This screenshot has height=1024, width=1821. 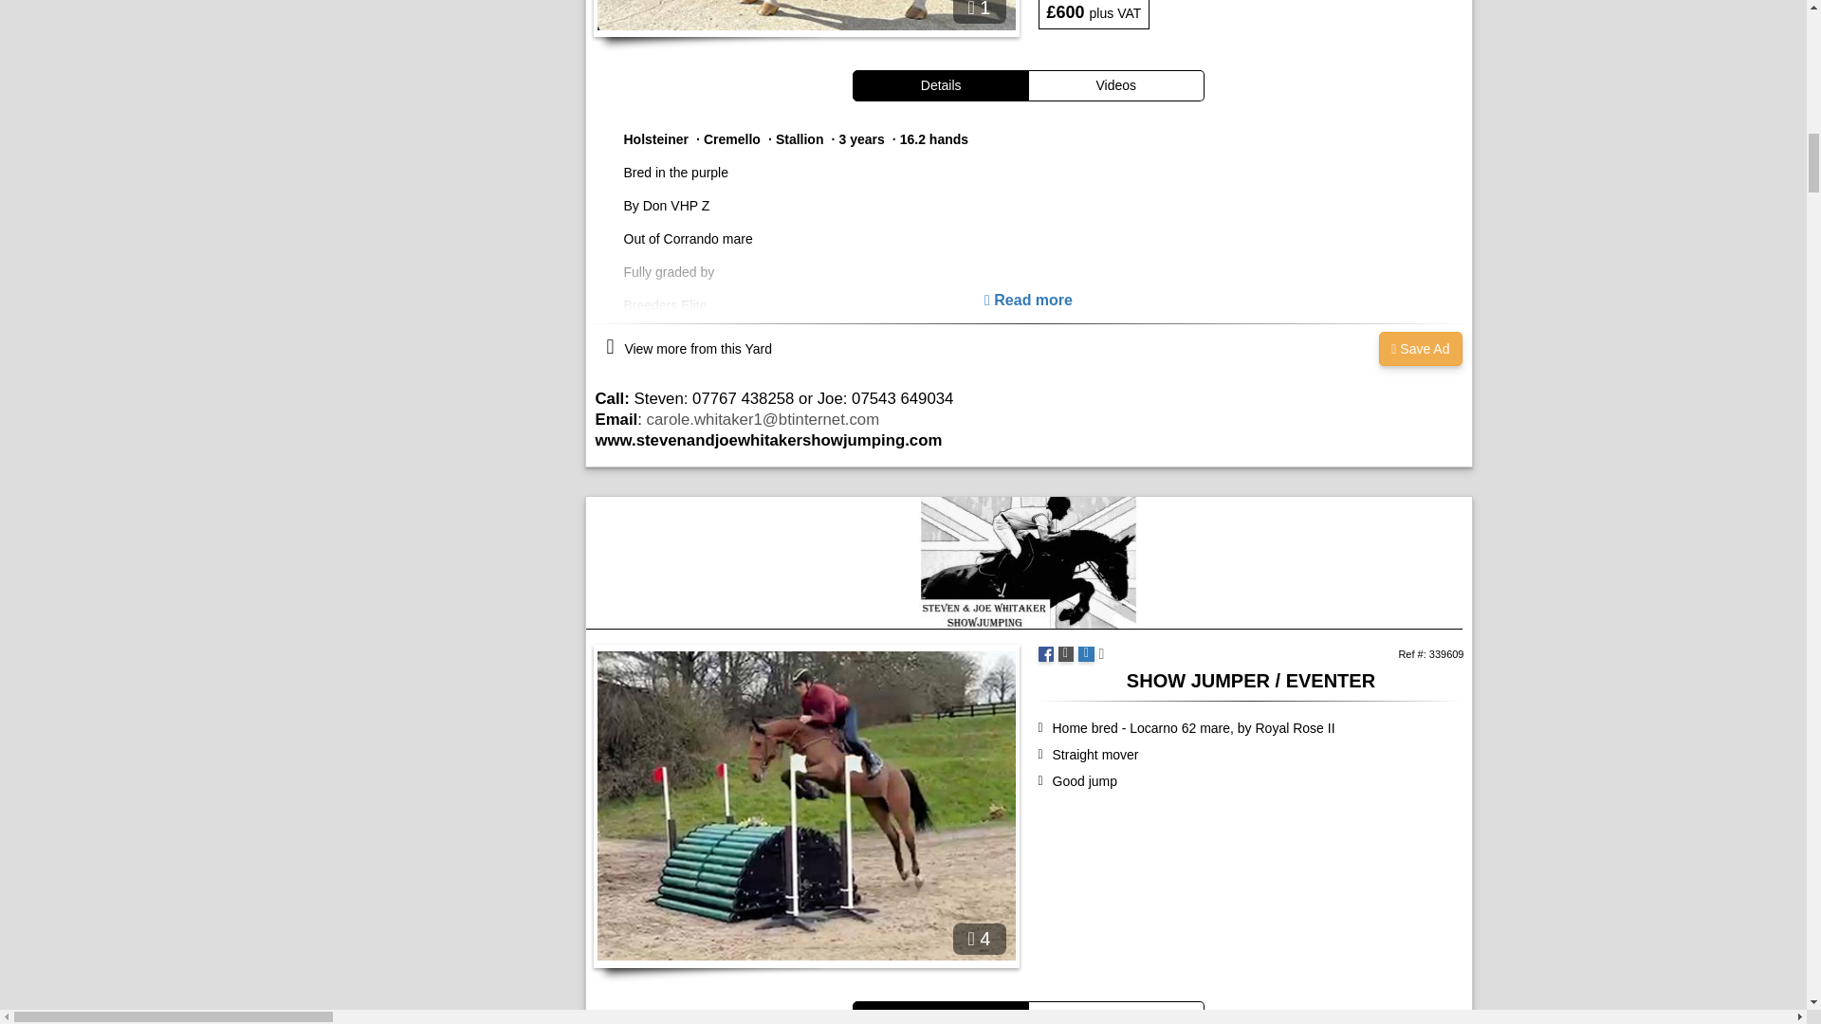 I want to click on Print, so click(x=1066, y=653).